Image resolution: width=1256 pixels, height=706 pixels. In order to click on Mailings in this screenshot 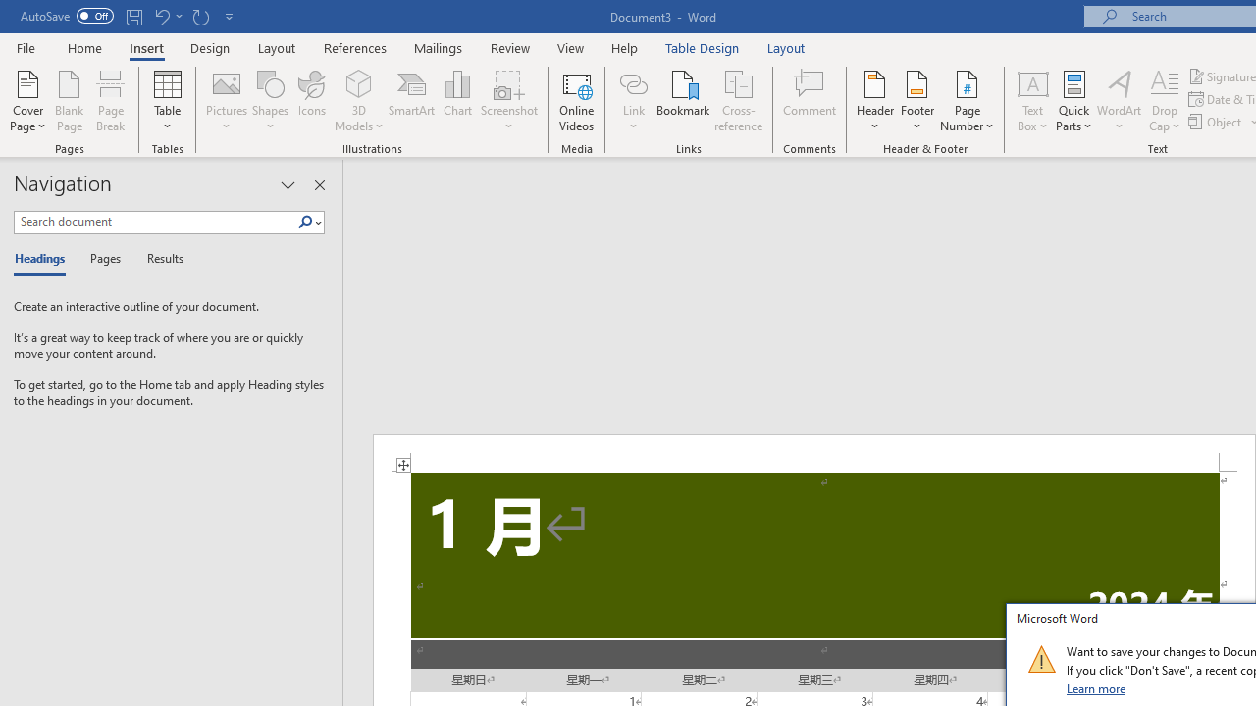, I will do `click(439, 47)`.